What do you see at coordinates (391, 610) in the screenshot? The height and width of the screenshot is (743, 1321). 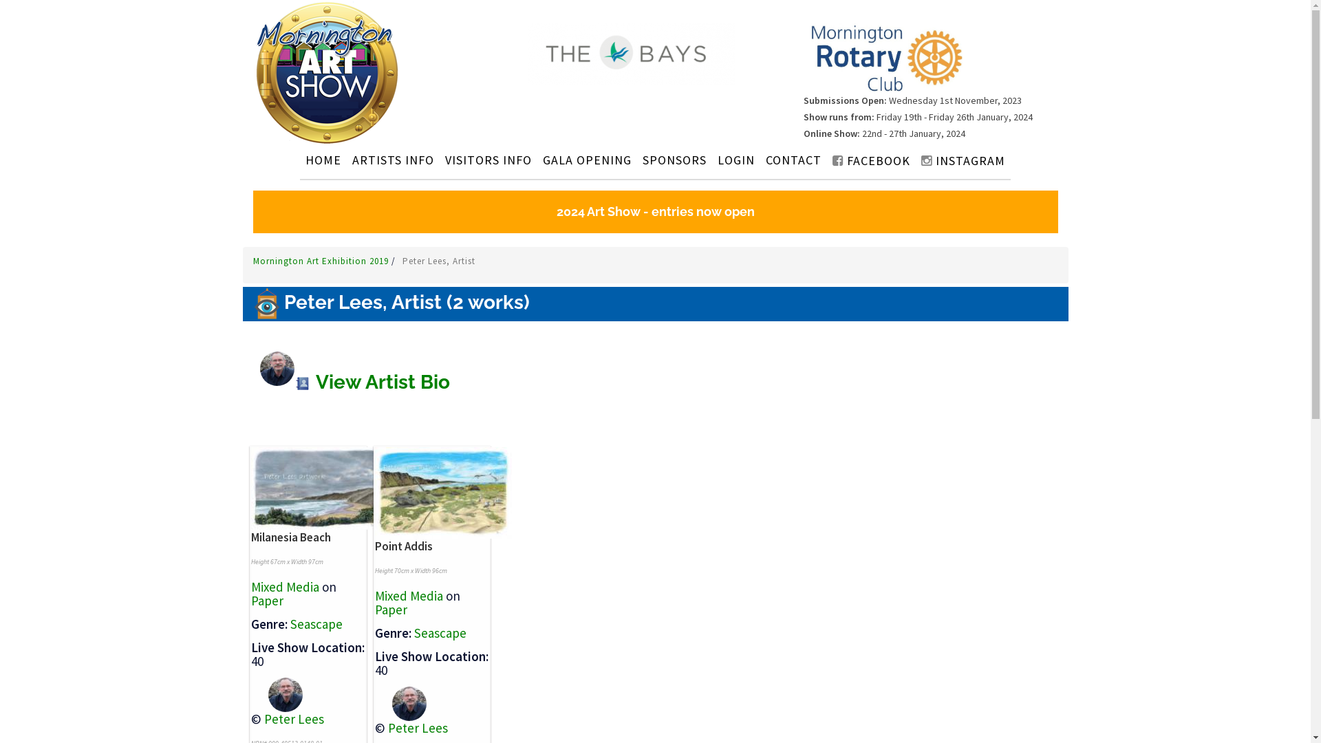 I see `Paper` at bounding box center [391, 610].